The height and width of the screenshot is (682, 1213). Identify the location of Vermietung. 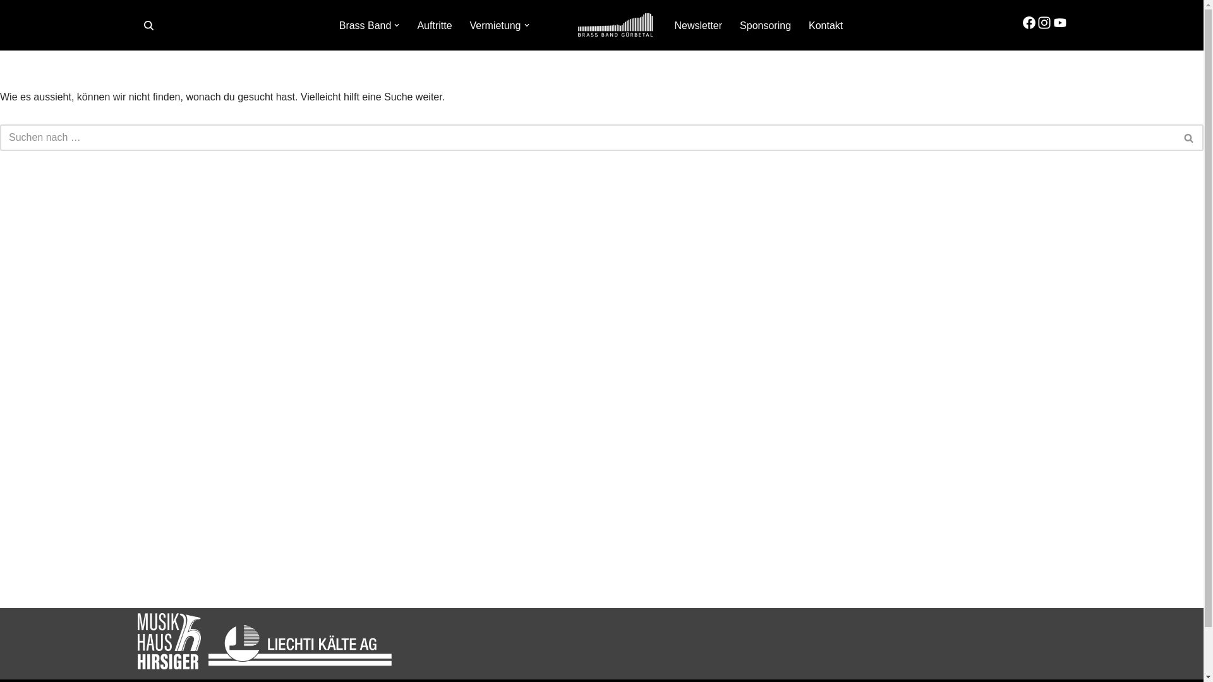
(495, 25).